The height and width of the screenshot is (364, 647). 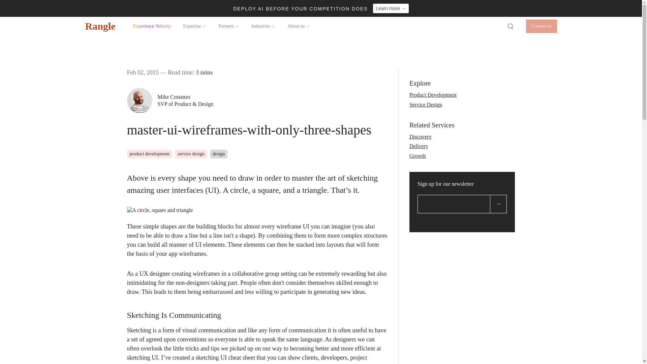 What do you see at coordinates (100, 26) in the screenshot?
I see `Rangle` at bounding box center [100, 26].